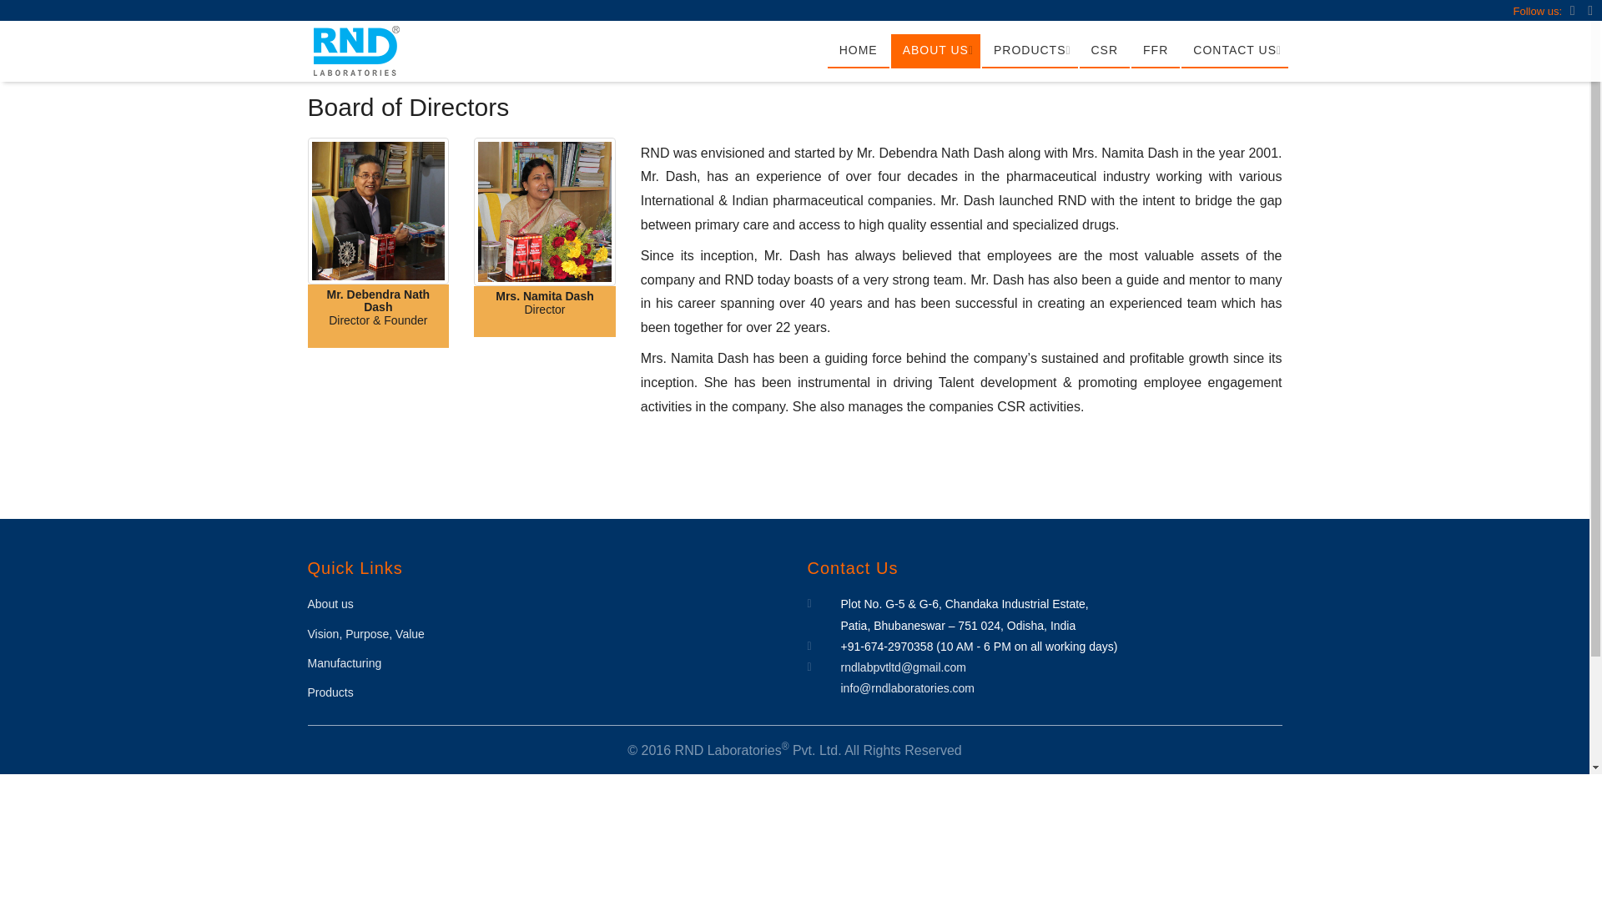 The height and width of the screenshot is (901, 1602). I want to click on Products, so click(330, 692).